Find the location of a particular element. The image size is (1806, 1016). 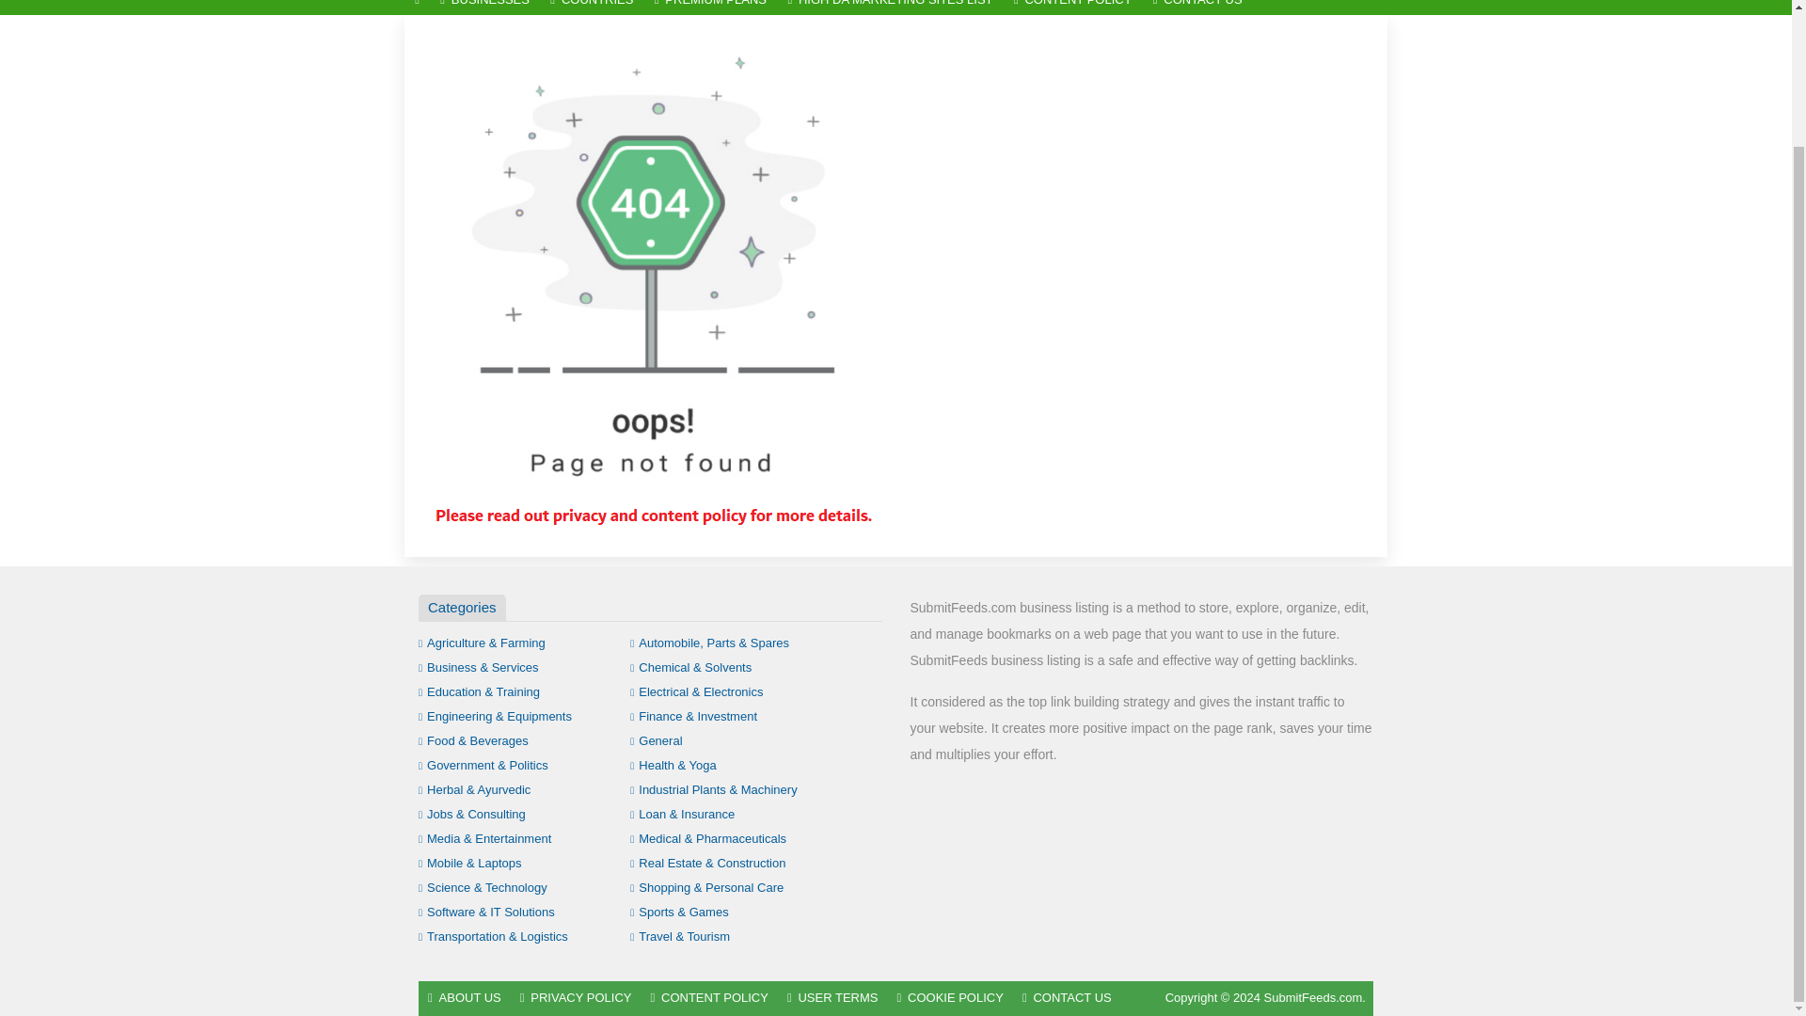

General is located at coordinates (657, 739).